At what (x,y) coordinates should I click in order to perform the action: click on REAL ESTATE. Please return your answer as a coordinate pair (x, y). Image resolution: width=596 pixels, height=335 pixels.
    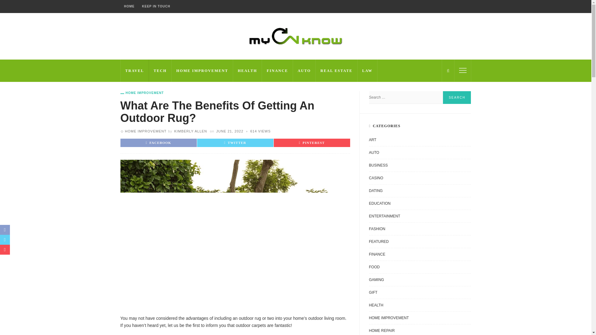
    Looking at the image, I should click on (336, 71).